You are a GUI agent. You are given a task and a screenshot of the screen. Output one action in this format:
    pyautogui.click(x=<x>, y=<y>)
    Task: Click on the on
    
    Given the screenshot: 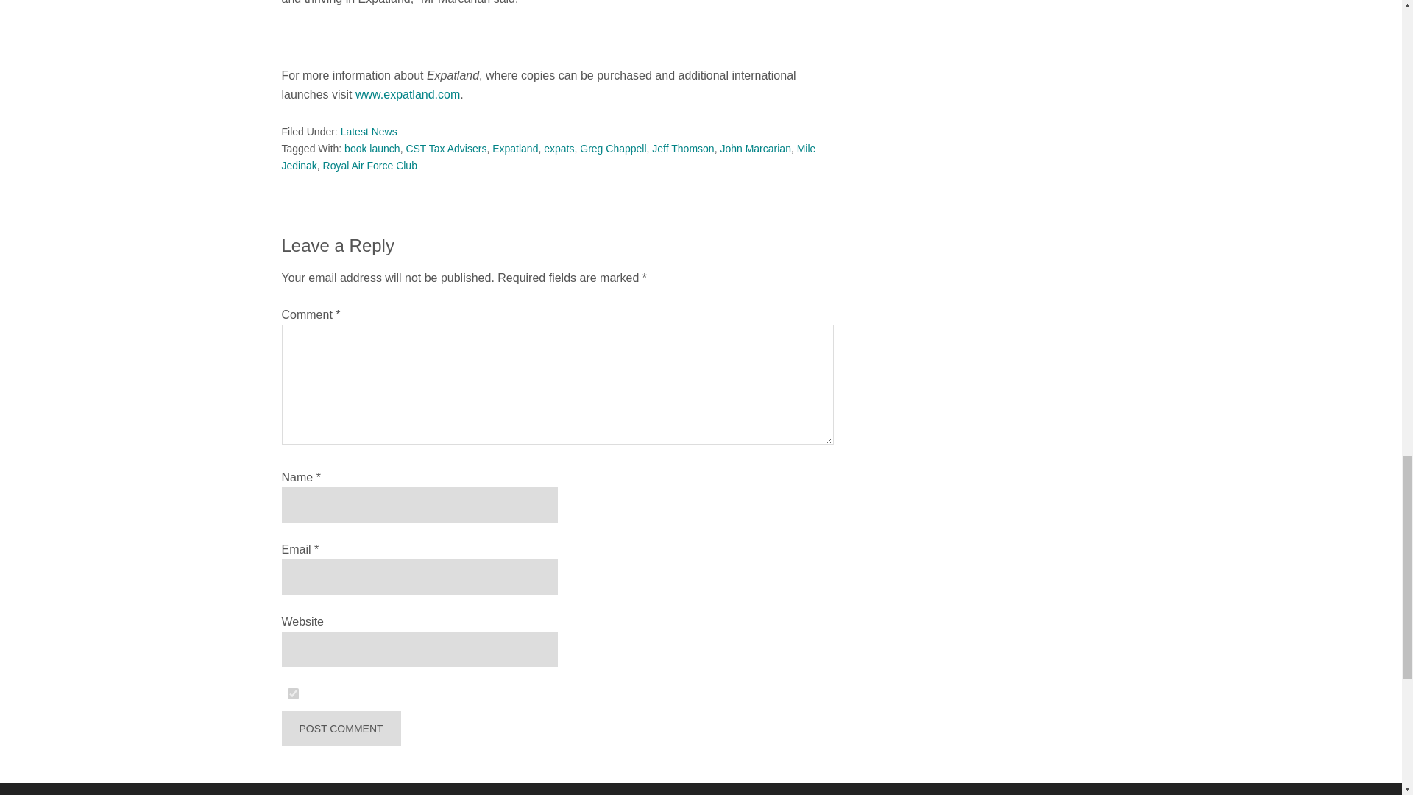 What is the action you would take?
    pyautogui.click(x=293, y=693)
    